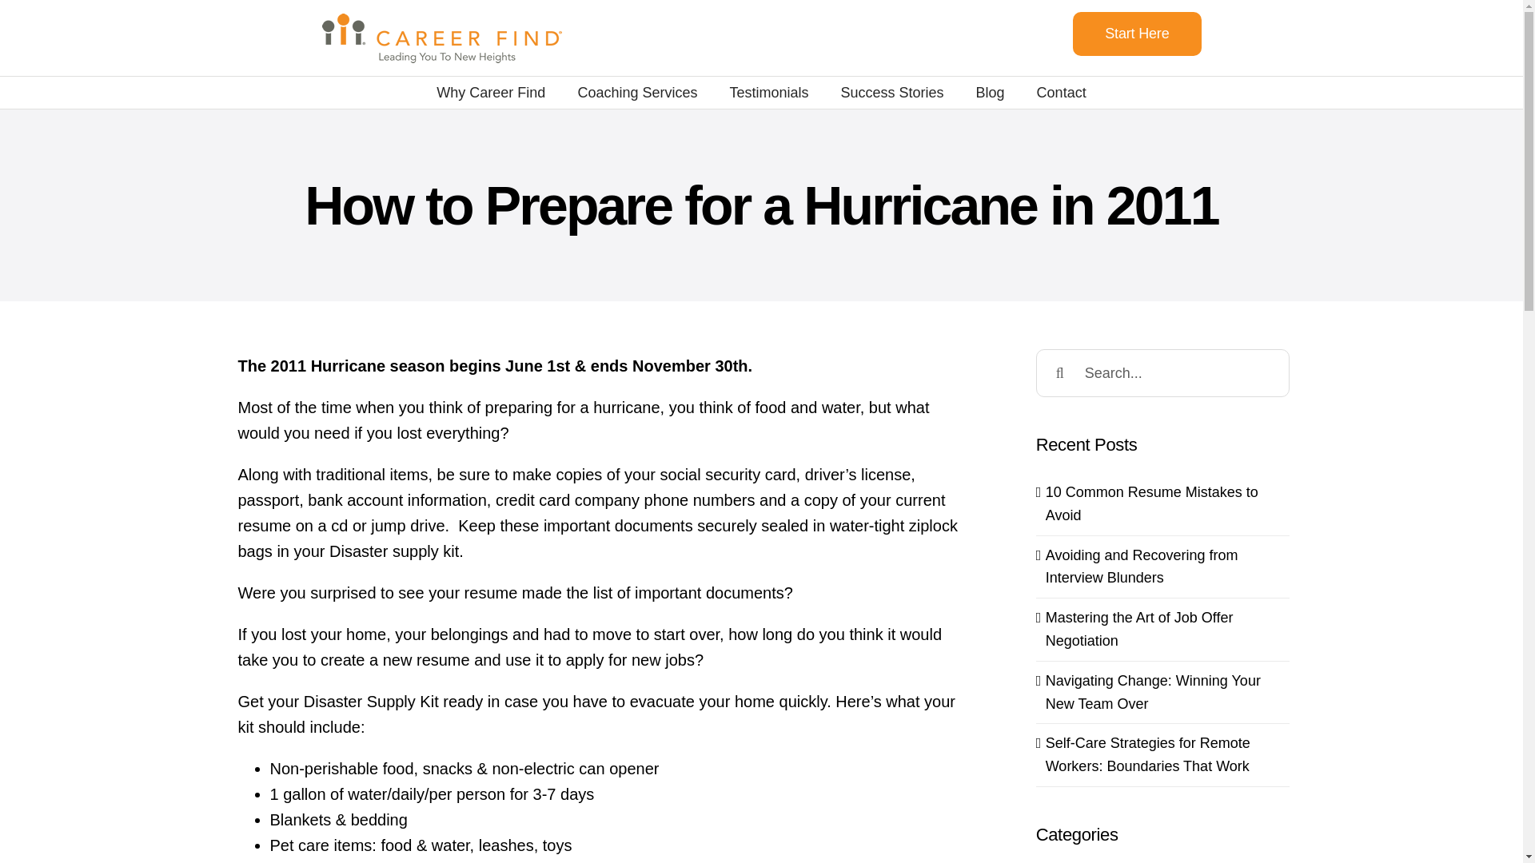 The width and height of the screenshot is (1535, 863). What do you see at coordinates (1137, 34) in the screenshot?
I see `Start Here` at bounding box center [1137, 34].